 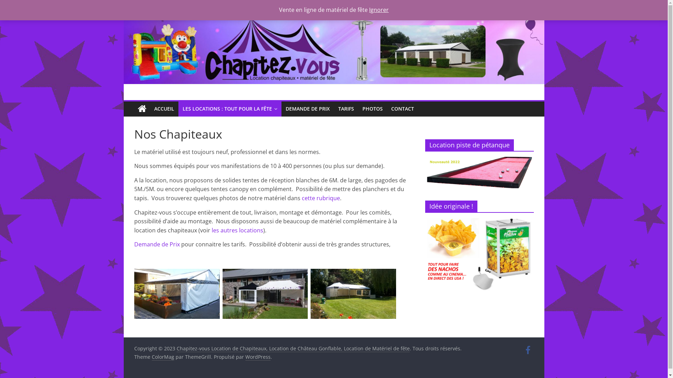 I want to click on DEMANDE DE PRIX, so click(x=307, y=109).